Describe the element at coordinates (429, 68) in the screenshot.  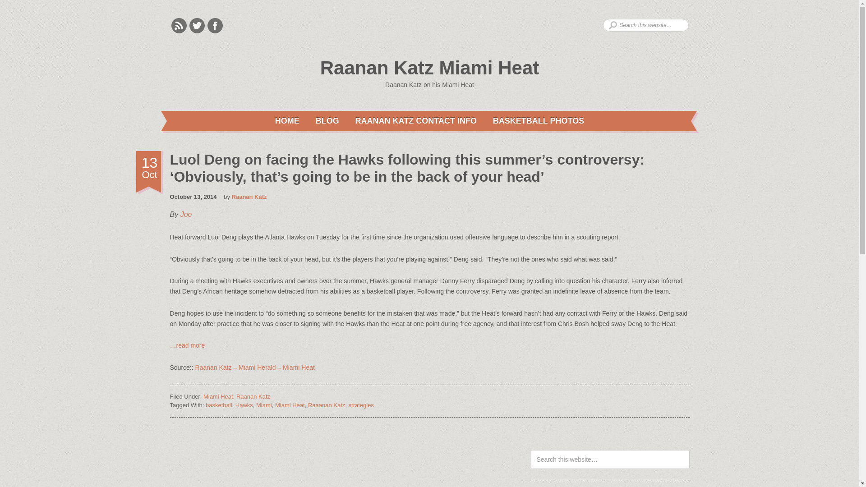
I see `Raanan Katz Miami Heat` at that location.